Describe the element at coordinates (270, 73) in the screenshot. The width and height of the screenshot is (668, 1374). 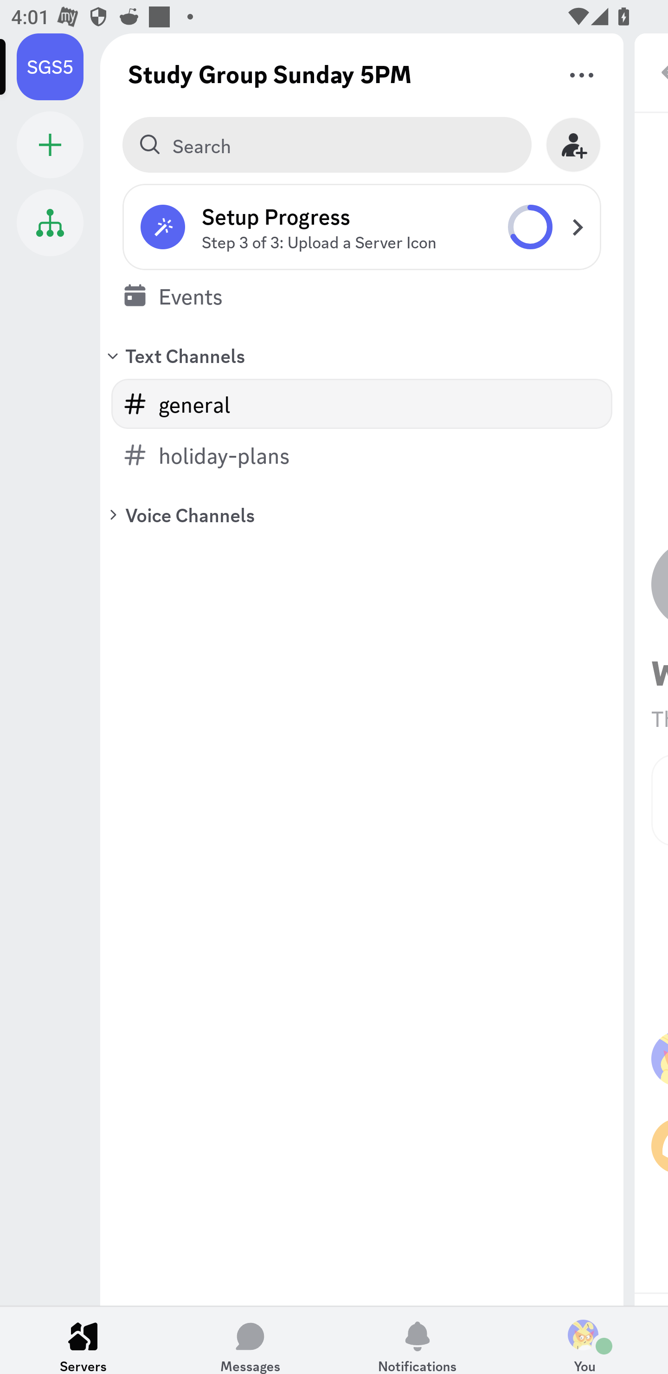
I see `Study Group Sunday 5PM` at that location.